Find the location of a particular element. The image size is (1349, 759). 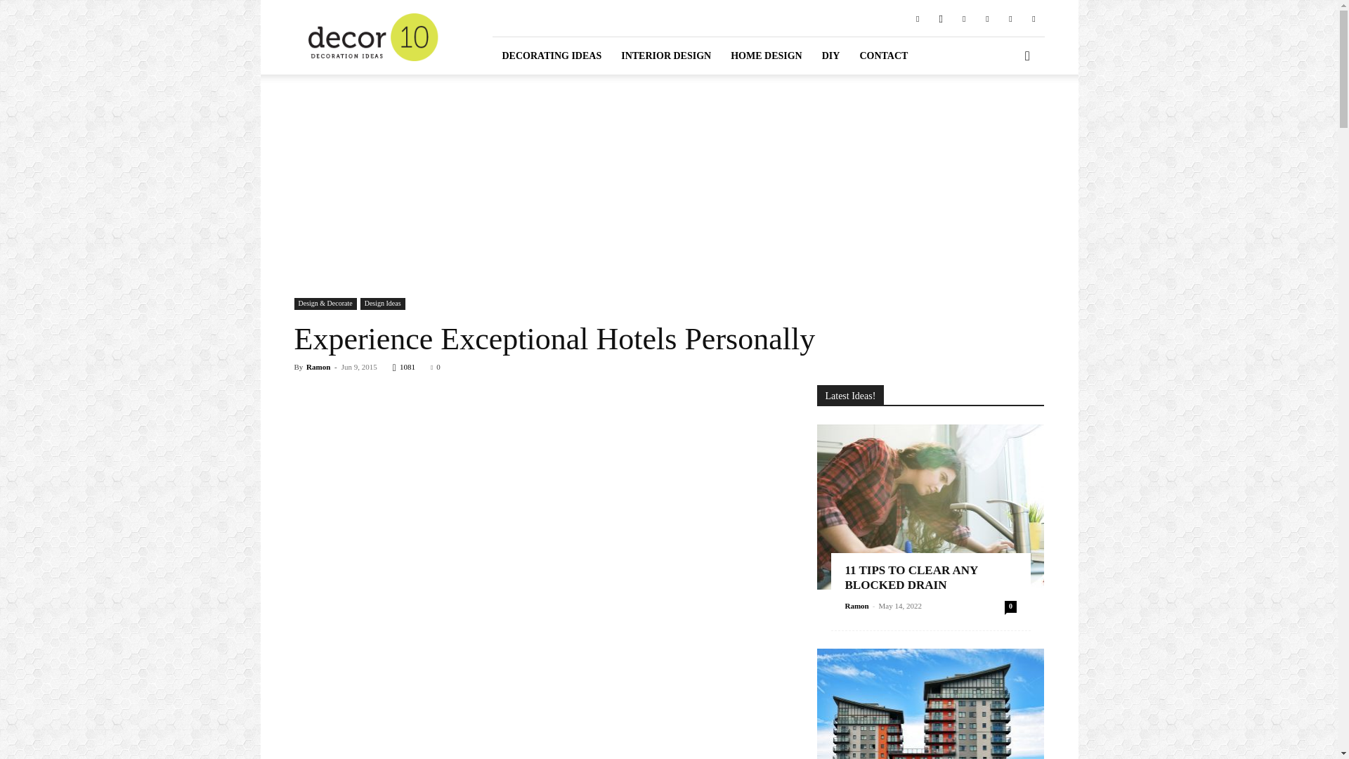

INTERIOR DESIGN is located at coordinates (665, 55).